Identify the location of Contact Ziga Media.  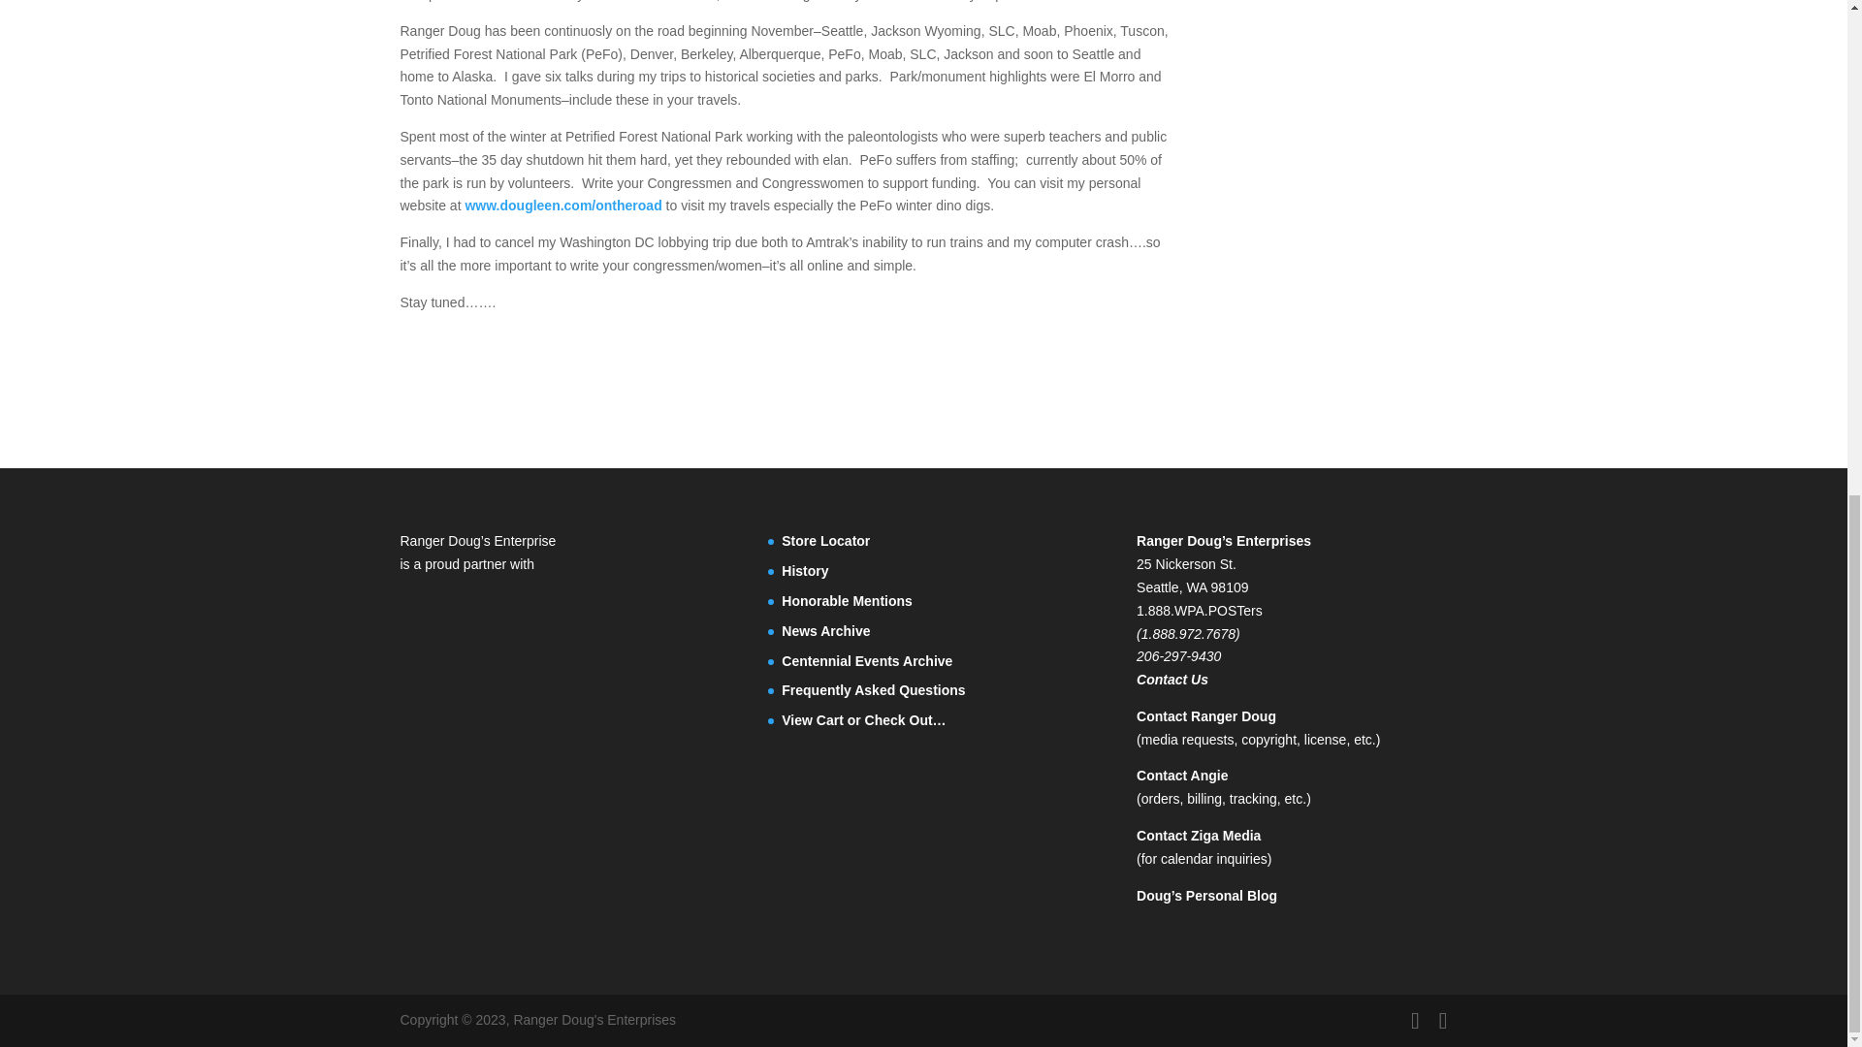
(1198, 836).